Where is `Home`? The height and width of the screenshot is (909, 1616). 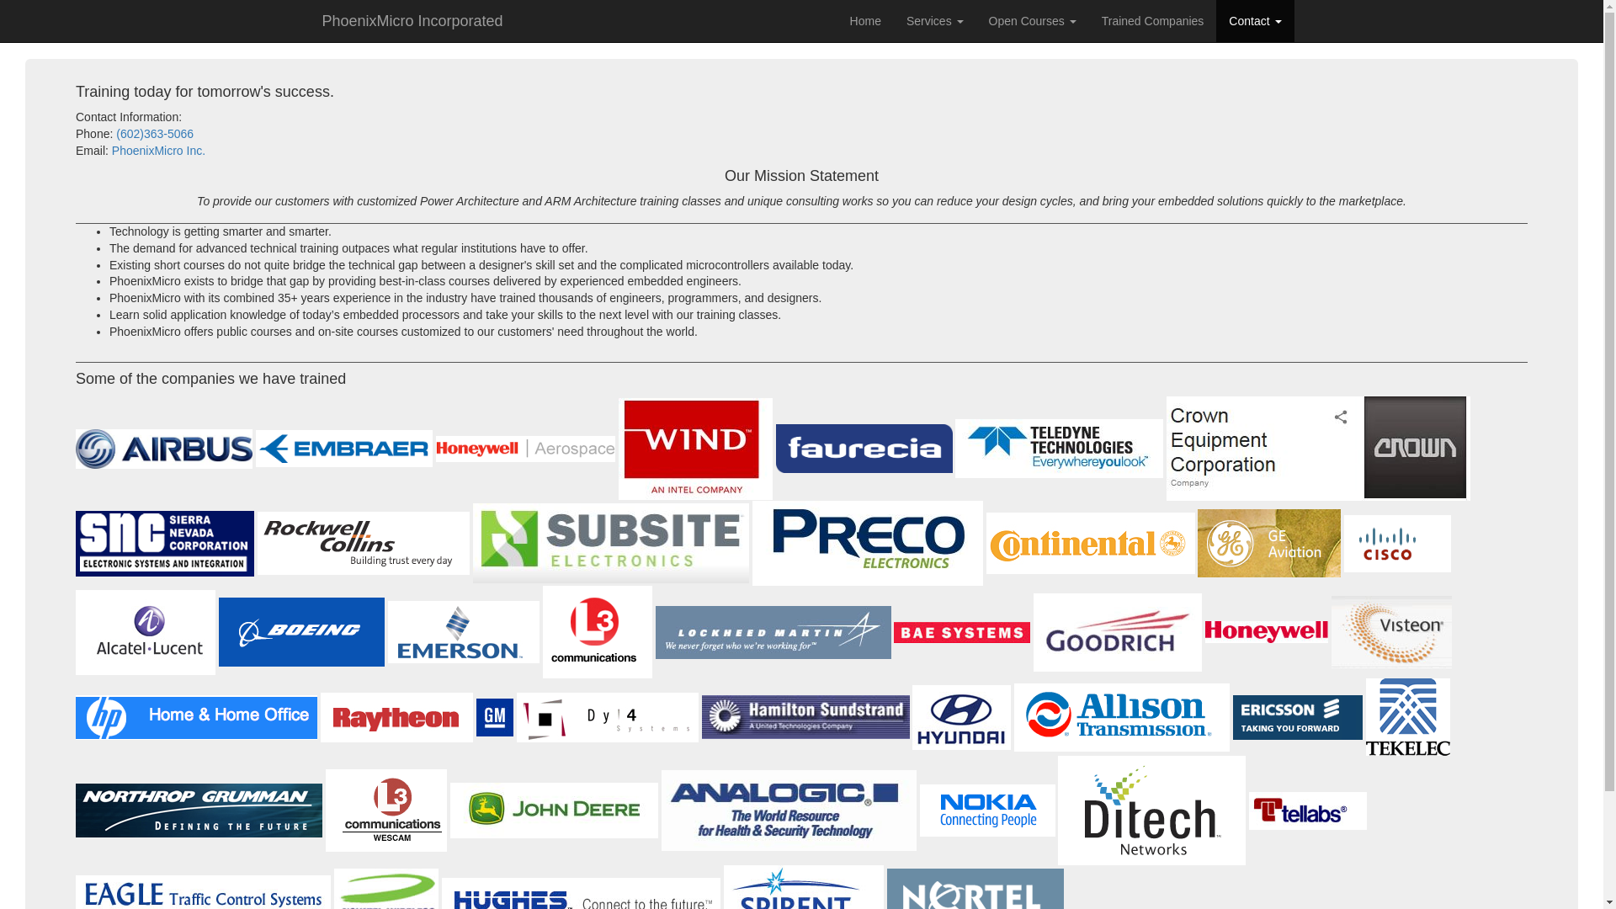
Home is located at coordinates (865, 20).